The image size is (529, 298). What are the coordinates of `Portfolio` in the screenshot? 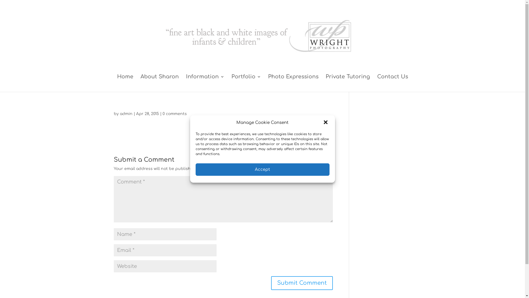 It's located at (246, 83).